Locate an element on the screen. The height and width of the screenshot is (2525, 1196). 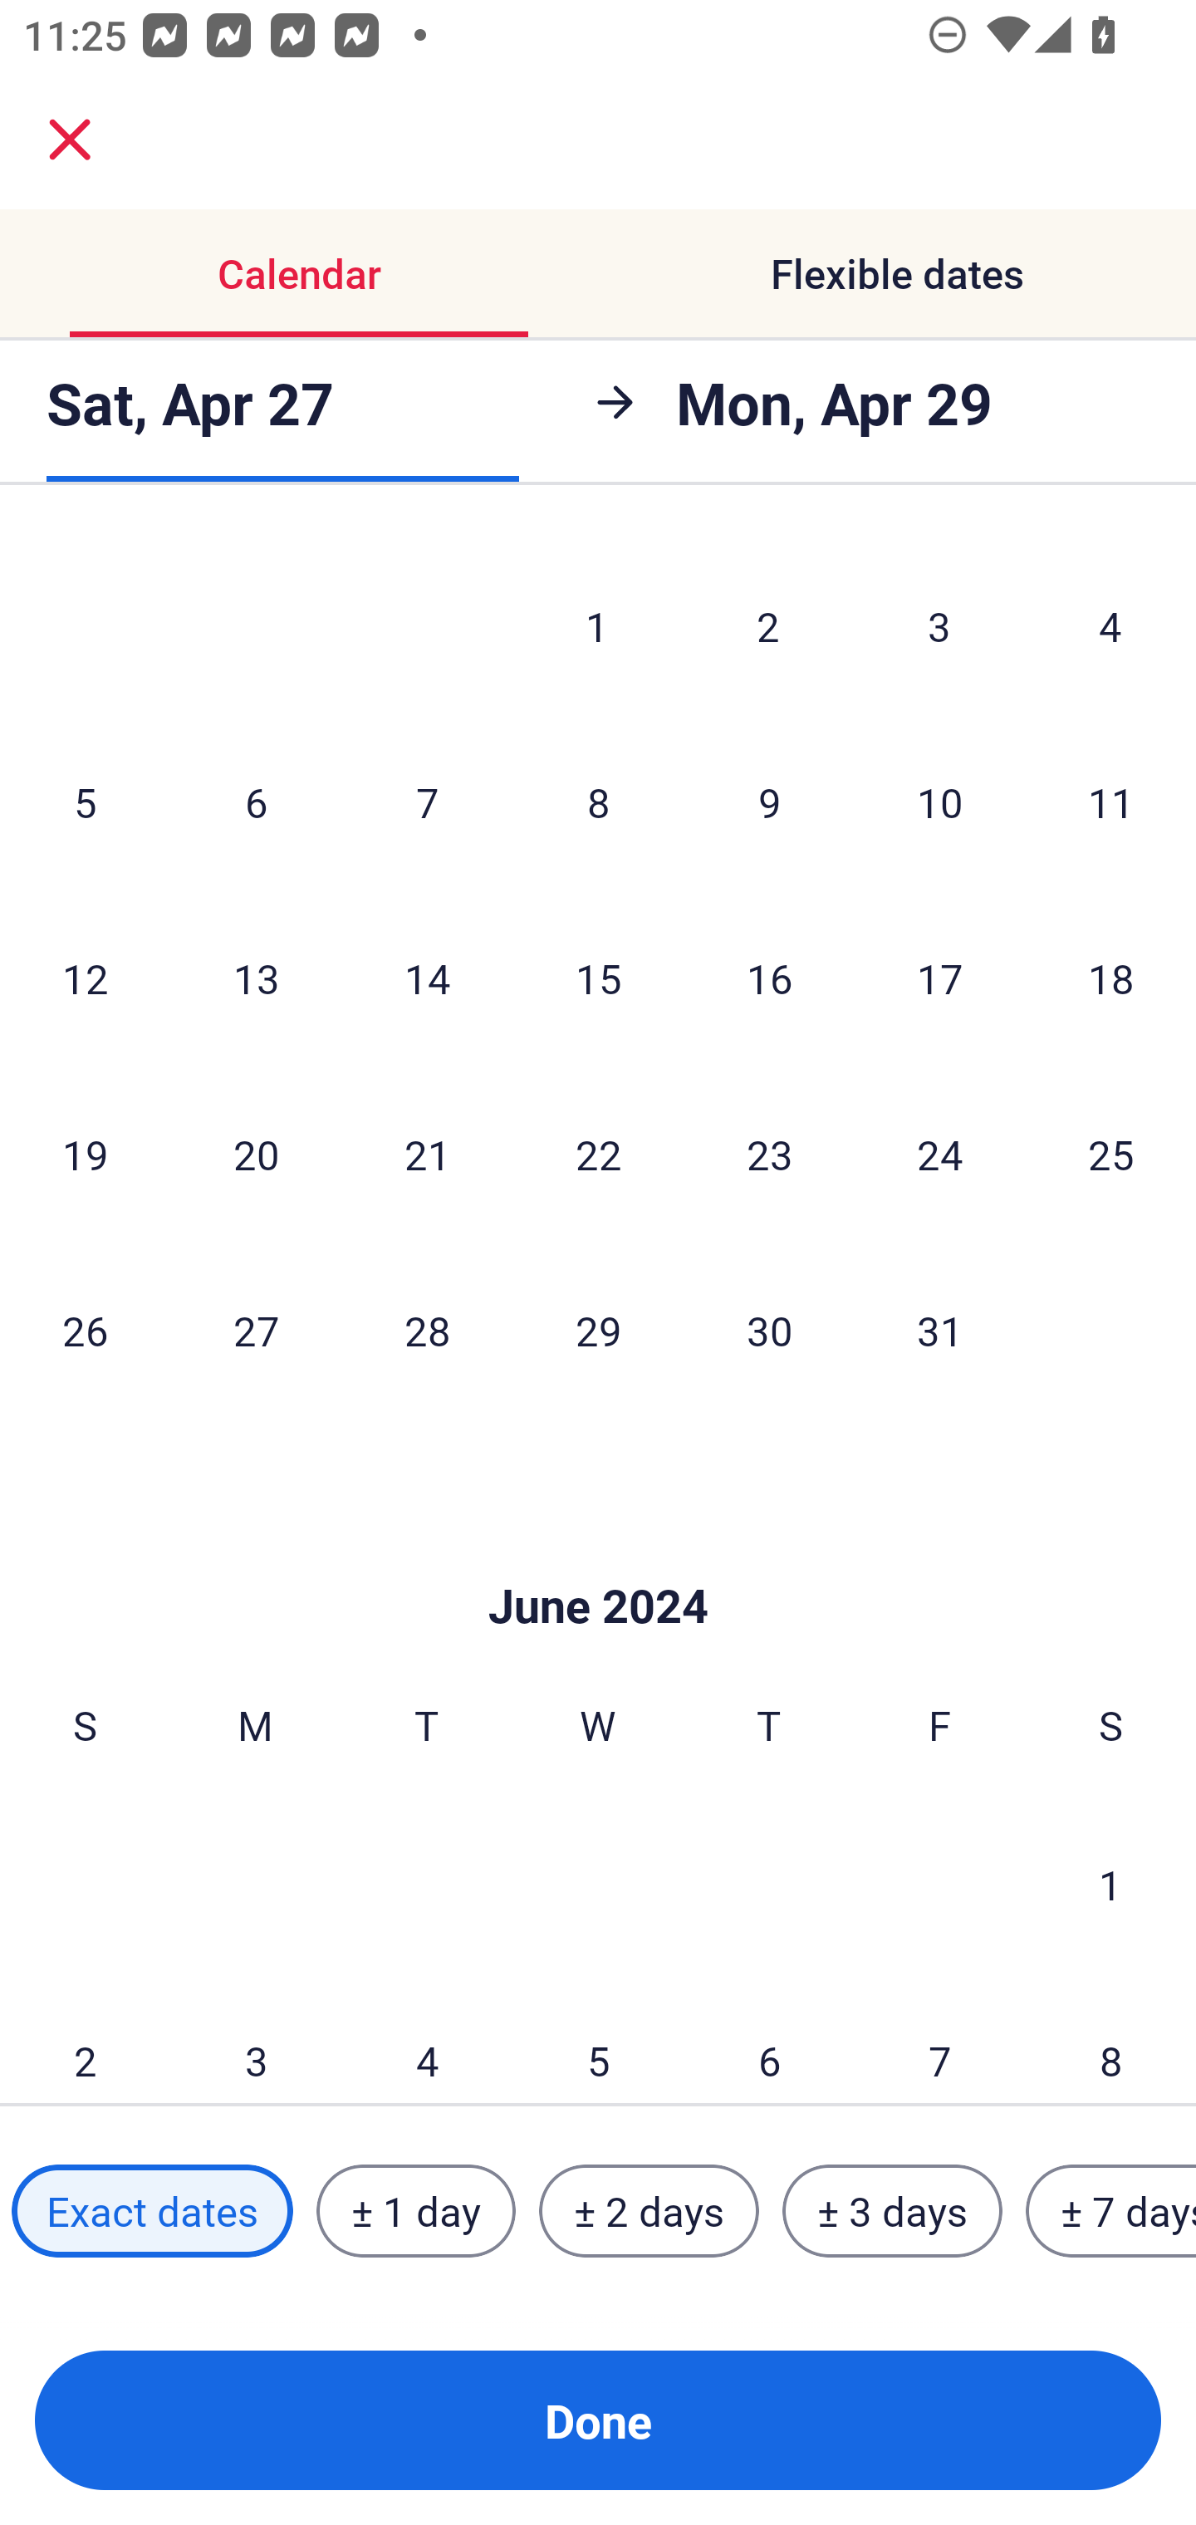
± 1 day is located at coordinates (415, 2210).